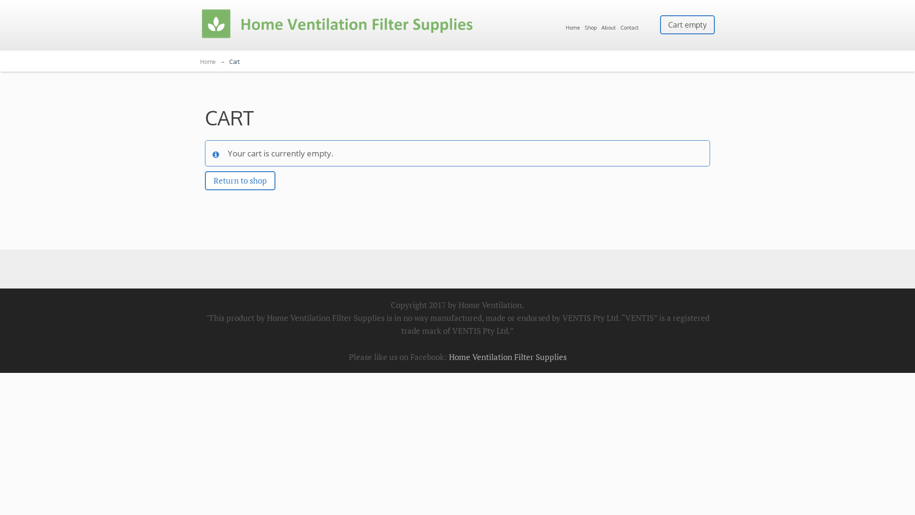 The image size is (915, 515). What do you see at coordinates (687, 25) in the screenshot?
I see `Cart empty` at bounding box center [687, 25].